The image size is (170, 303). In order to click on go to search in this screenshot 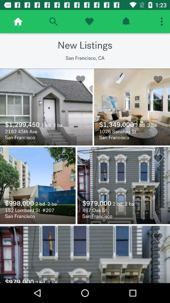, I will do `click(54, 21)`.